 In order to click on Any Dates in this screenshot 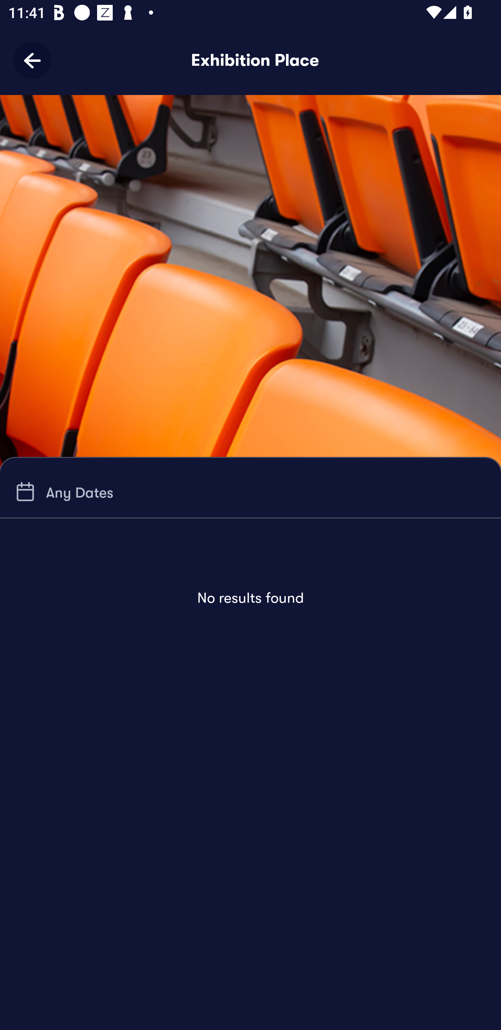, I will do `click(63, 492)`.